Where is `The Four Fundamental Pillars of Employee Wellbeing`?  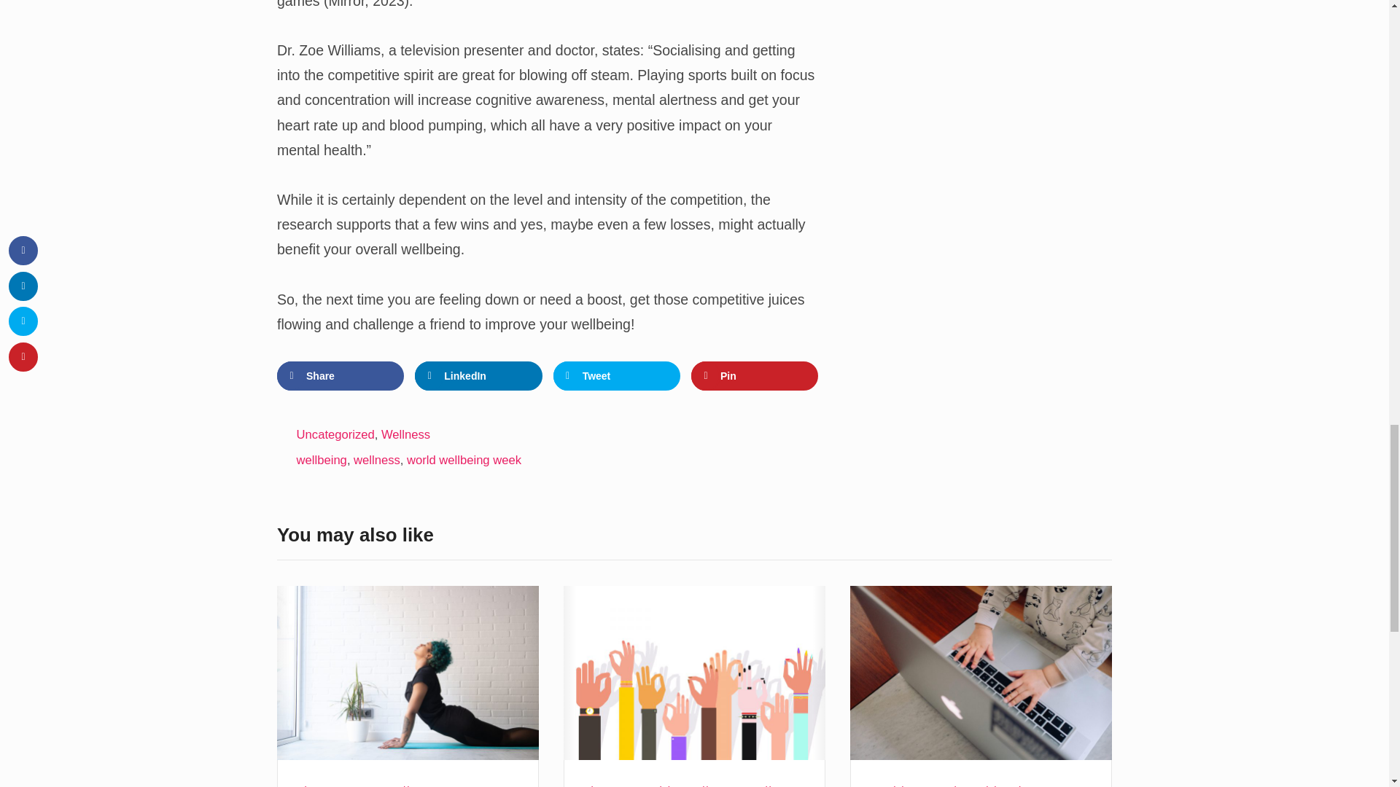
The Four Fundamental Pillars of Employee Wellbeing is located at coordinates (694, 673).